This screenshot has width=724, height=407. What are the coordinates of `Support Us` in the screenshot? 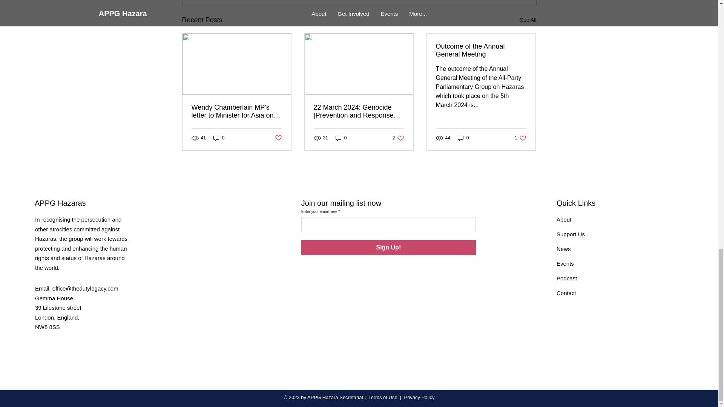 It's located at (565, 264).